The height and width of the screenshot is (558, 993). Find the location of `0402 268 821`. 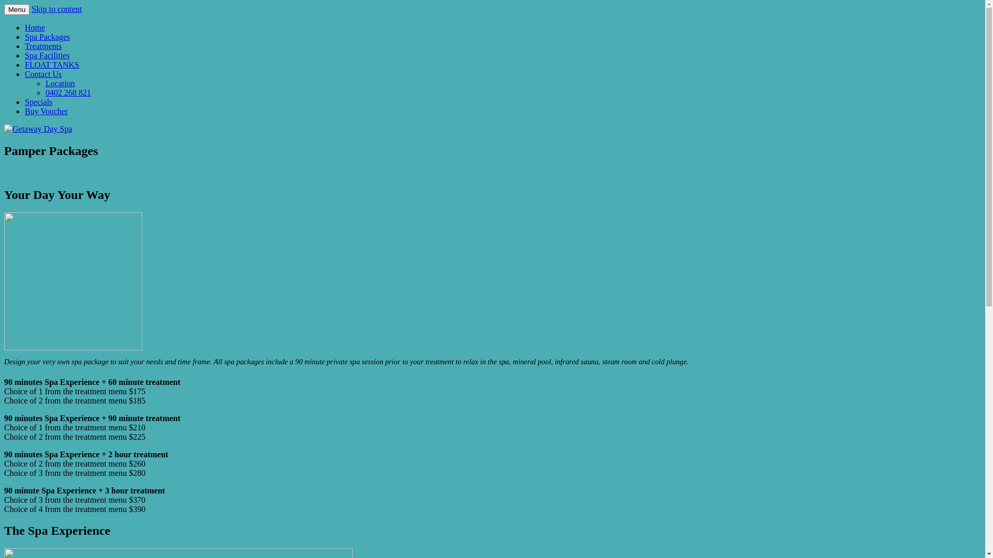

0402 268 821 is located at coordinates (68, 93).